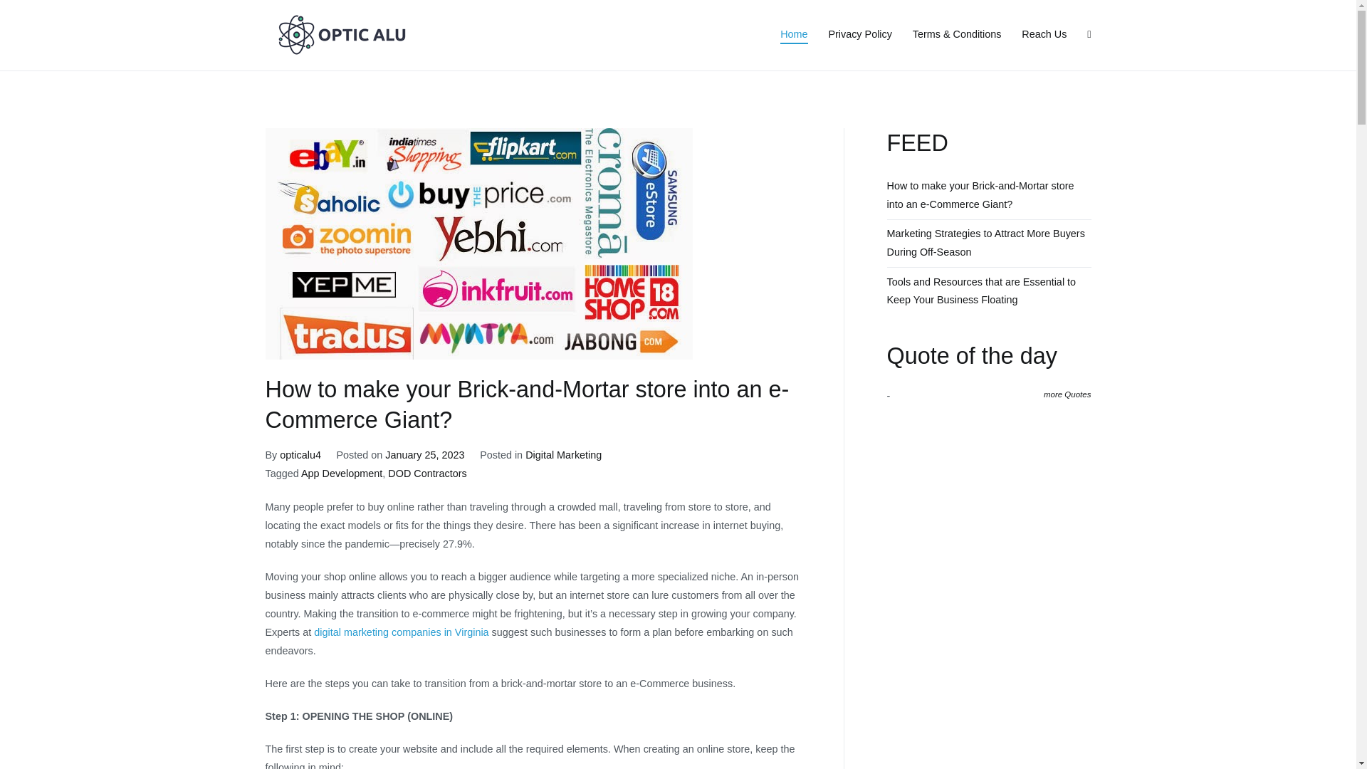 This screenshot has width=1367, height=769. I want to click on opticalu4, so click(300, 454).